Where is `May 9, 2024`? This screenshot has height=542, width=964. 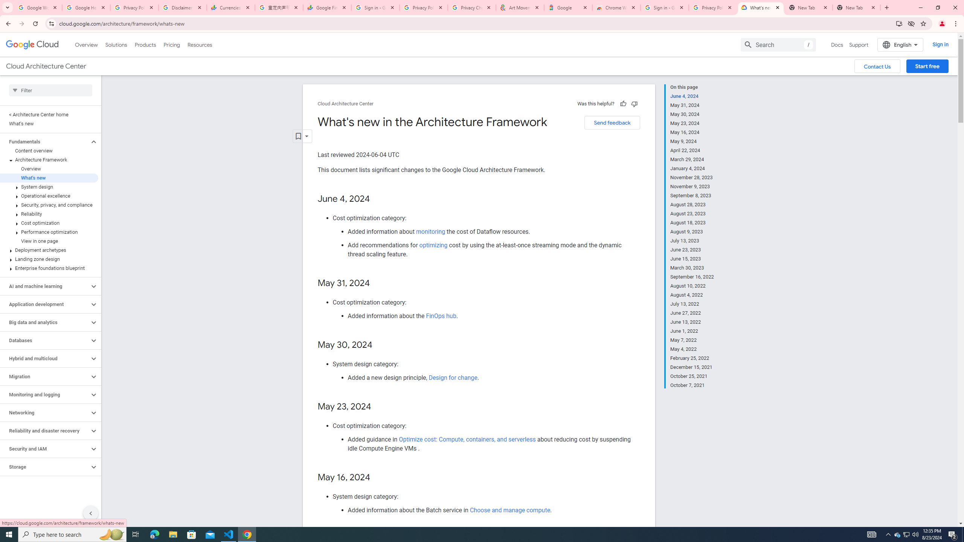 May 9, 2024 is located at coordinates (692, 142).